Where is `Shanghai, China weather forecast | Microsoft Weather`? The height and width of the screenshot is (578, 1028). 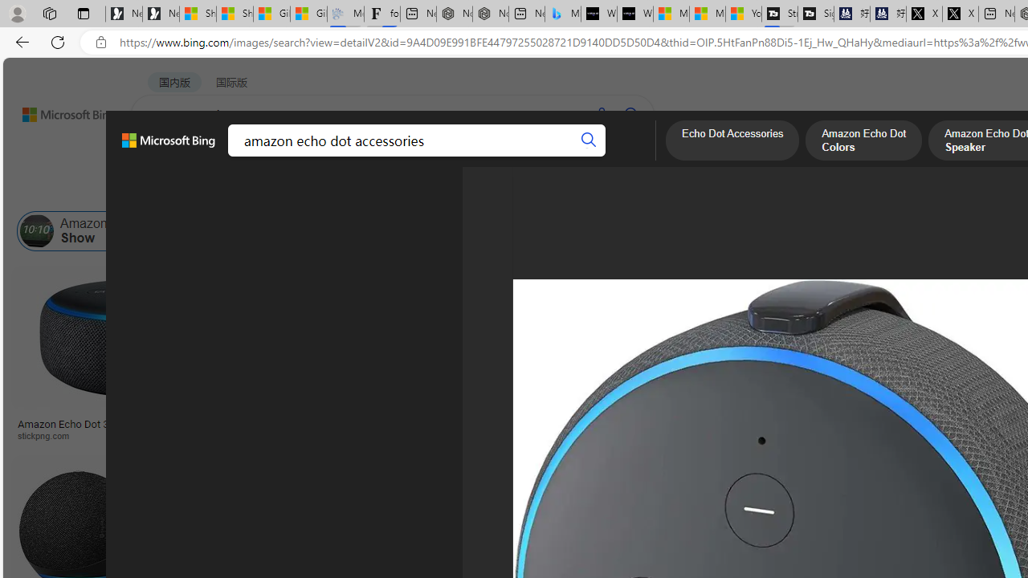 Shanghai, China weather forecast | Microsoft Weather is located at coordinates (235, 14).